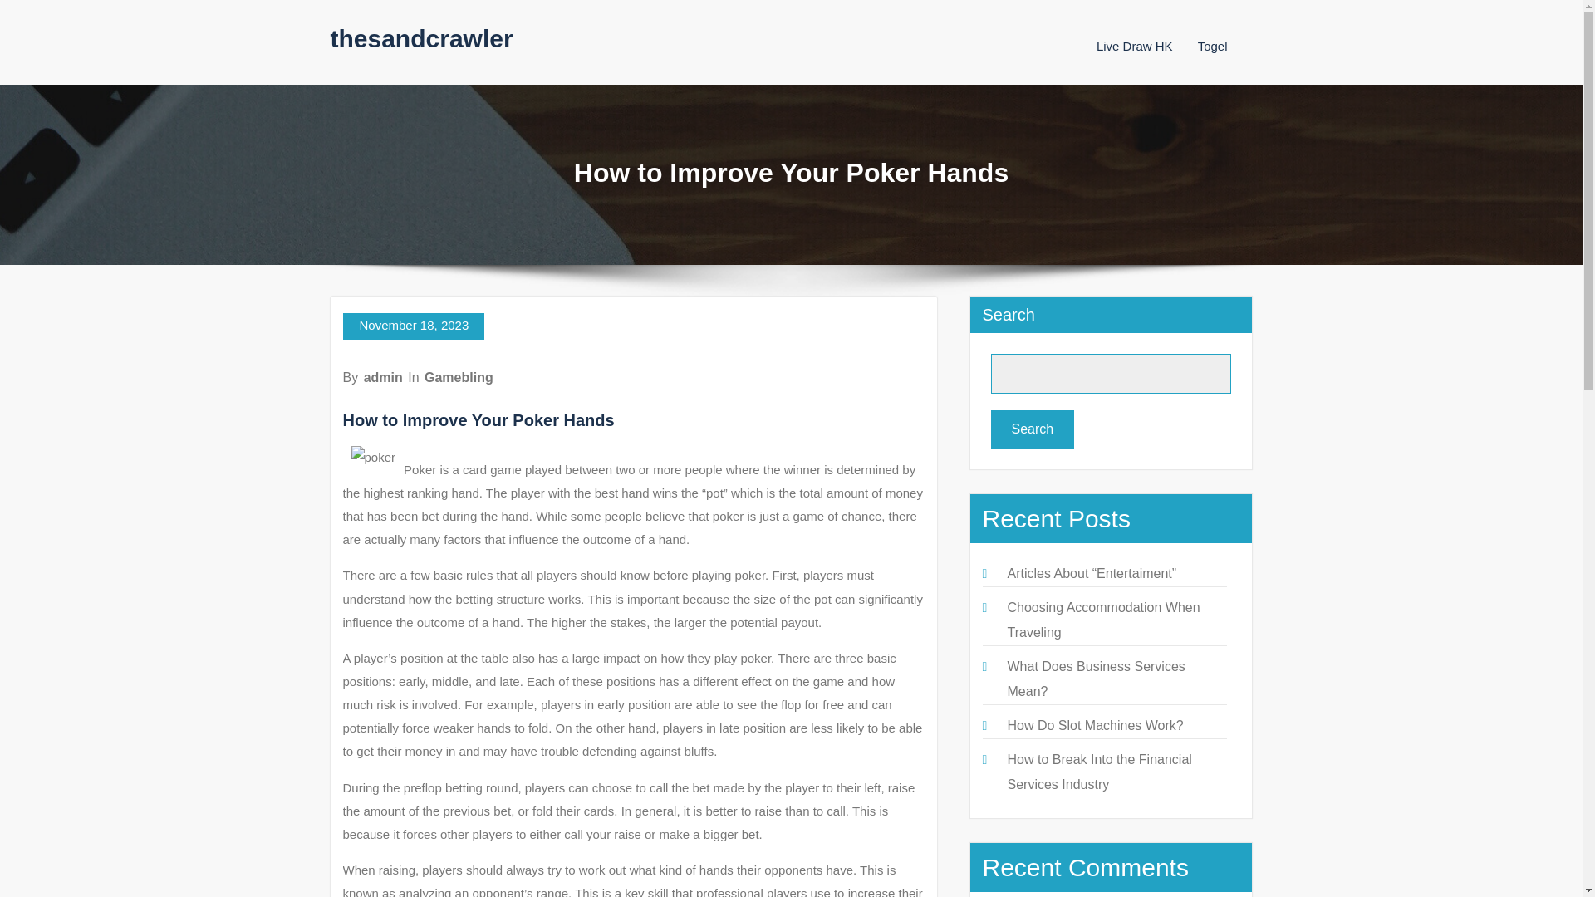 The height and width of the screenshot is (897, 1595). I want to click on November 18, 2023, so click(414, 326).